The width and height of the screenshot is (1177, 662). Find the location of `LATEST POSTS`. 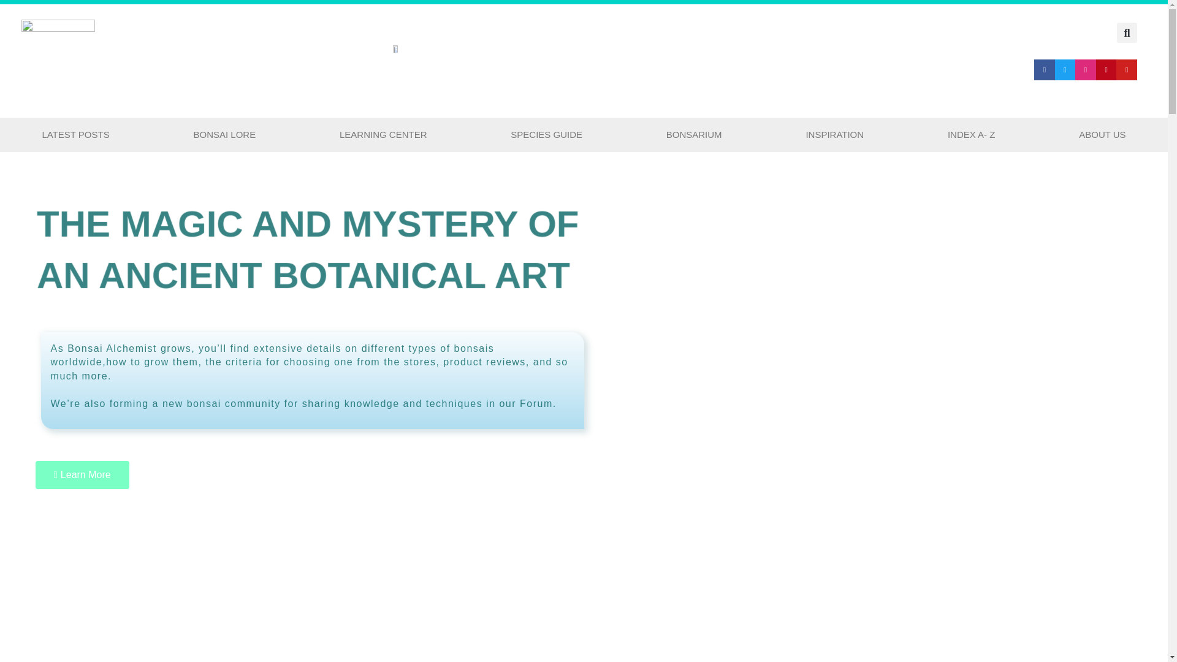

LATEST POSTS is located at coordinates (76, 135).